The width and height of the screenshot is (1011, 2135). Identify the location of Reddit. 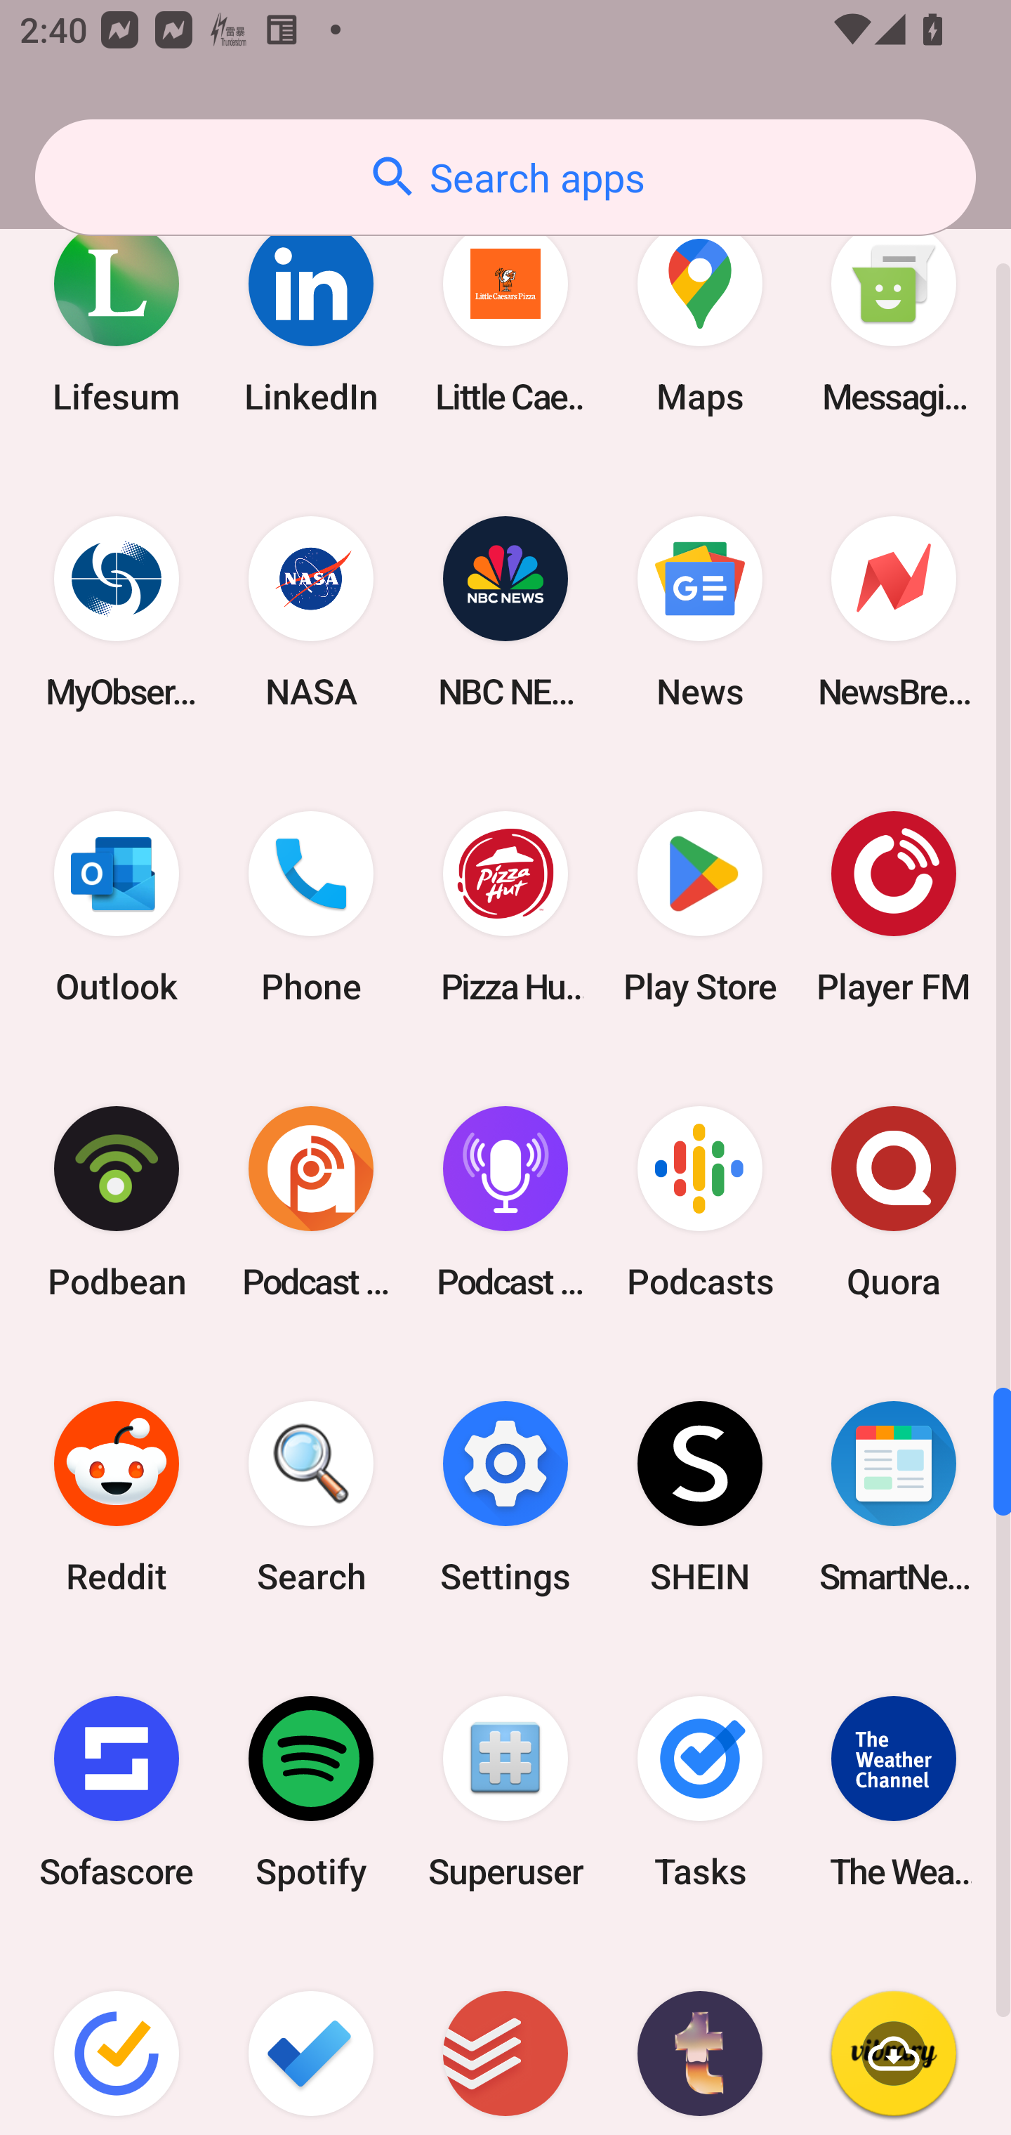
(117, 1496).